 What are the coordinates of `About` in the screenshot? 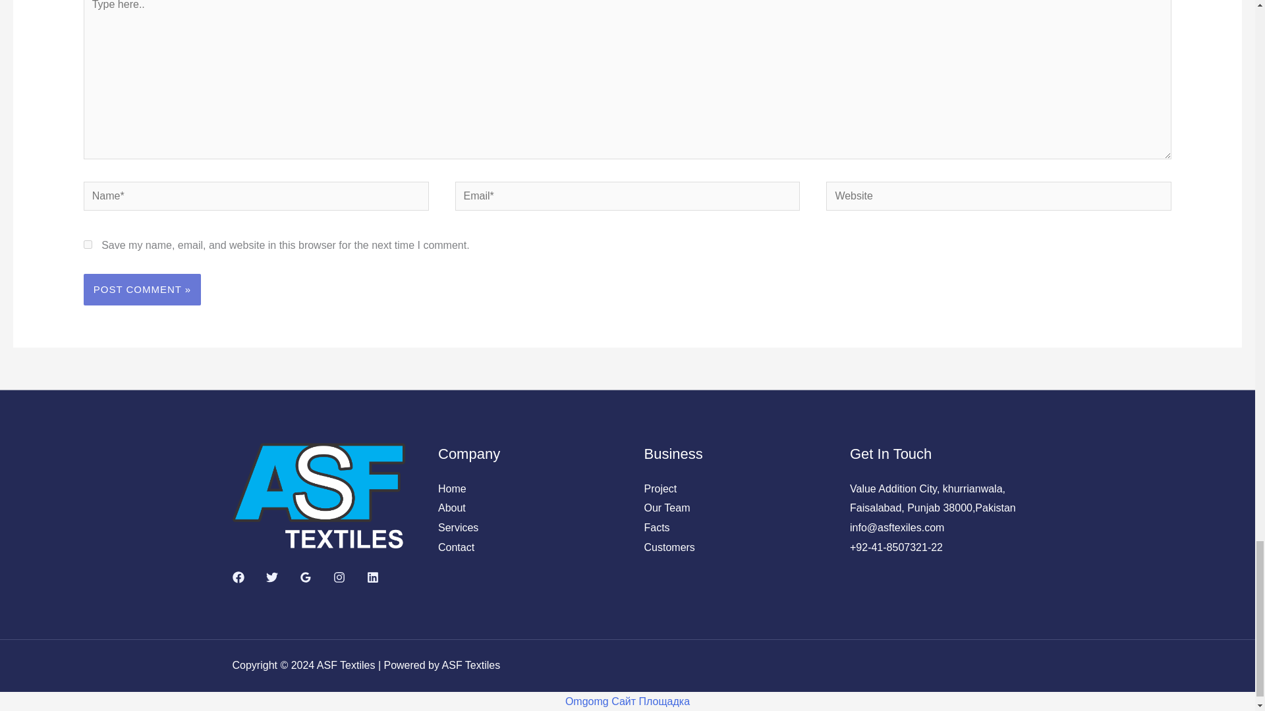 It's located at (451, 507).